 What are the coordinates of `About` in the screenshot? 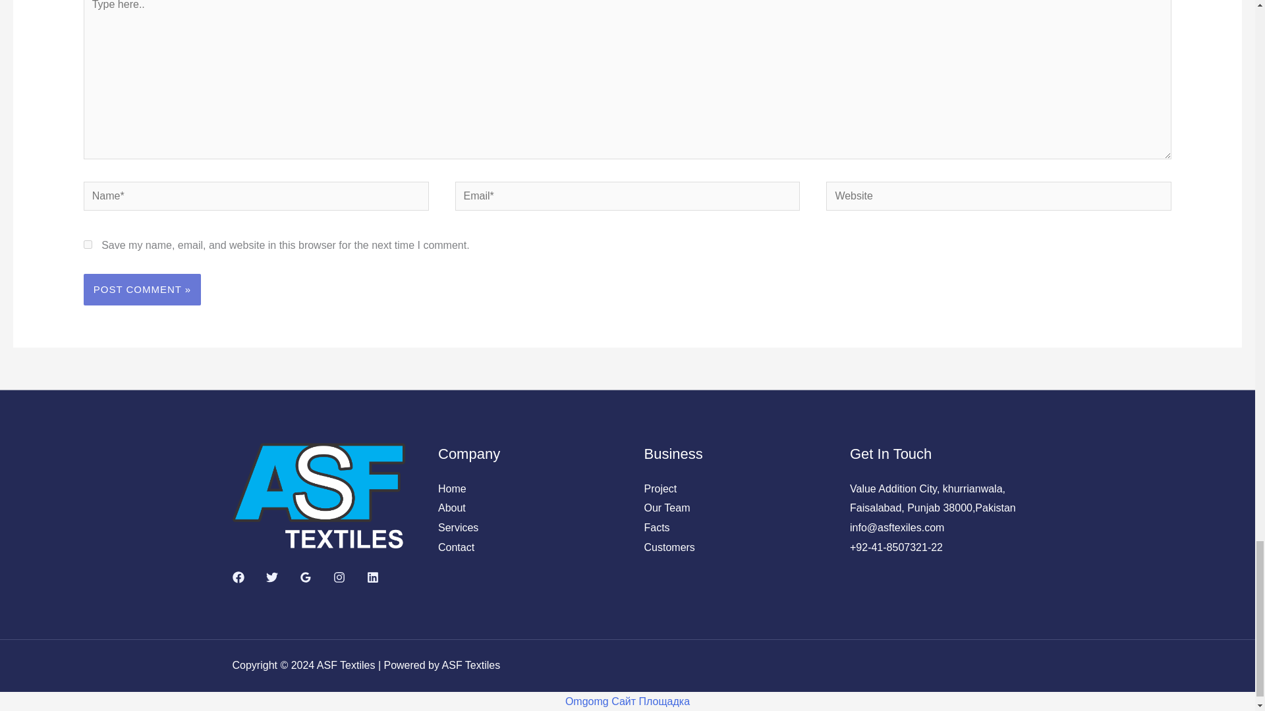 It's located at (451, 507).